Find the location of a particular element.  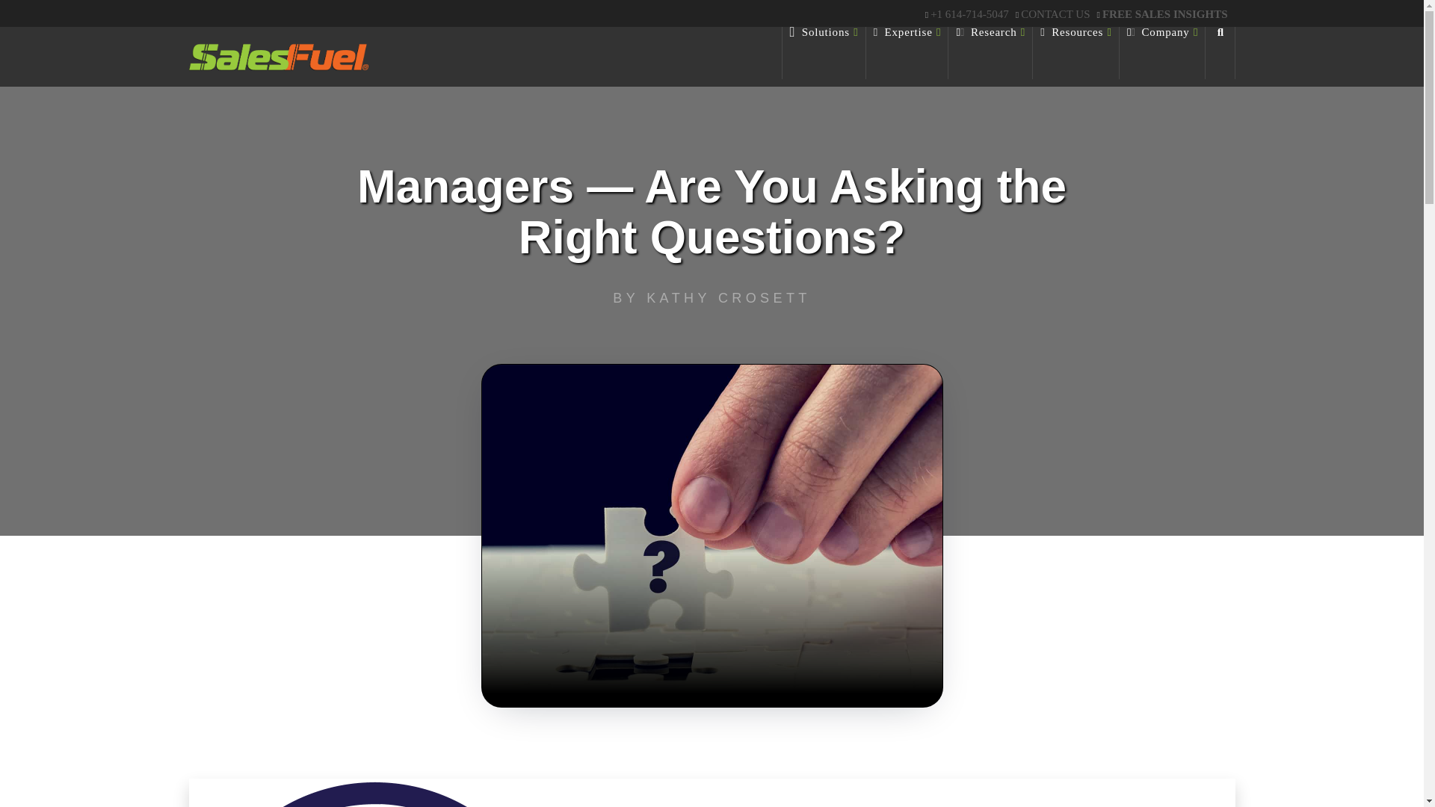

Company is located at coordinates (1161, 52).